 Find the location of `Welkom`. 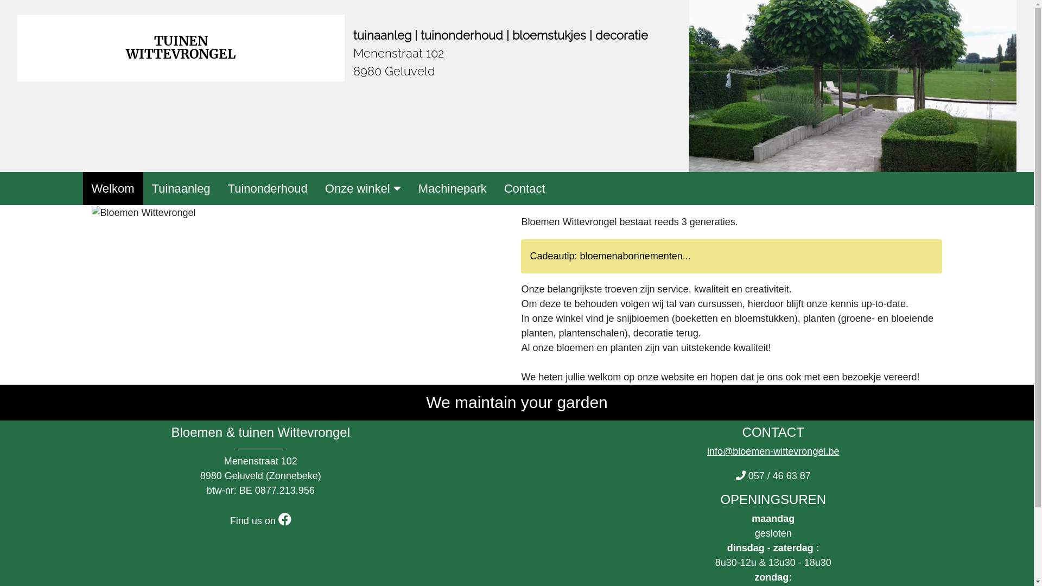

Welkom is located at coordinates (113, 189).